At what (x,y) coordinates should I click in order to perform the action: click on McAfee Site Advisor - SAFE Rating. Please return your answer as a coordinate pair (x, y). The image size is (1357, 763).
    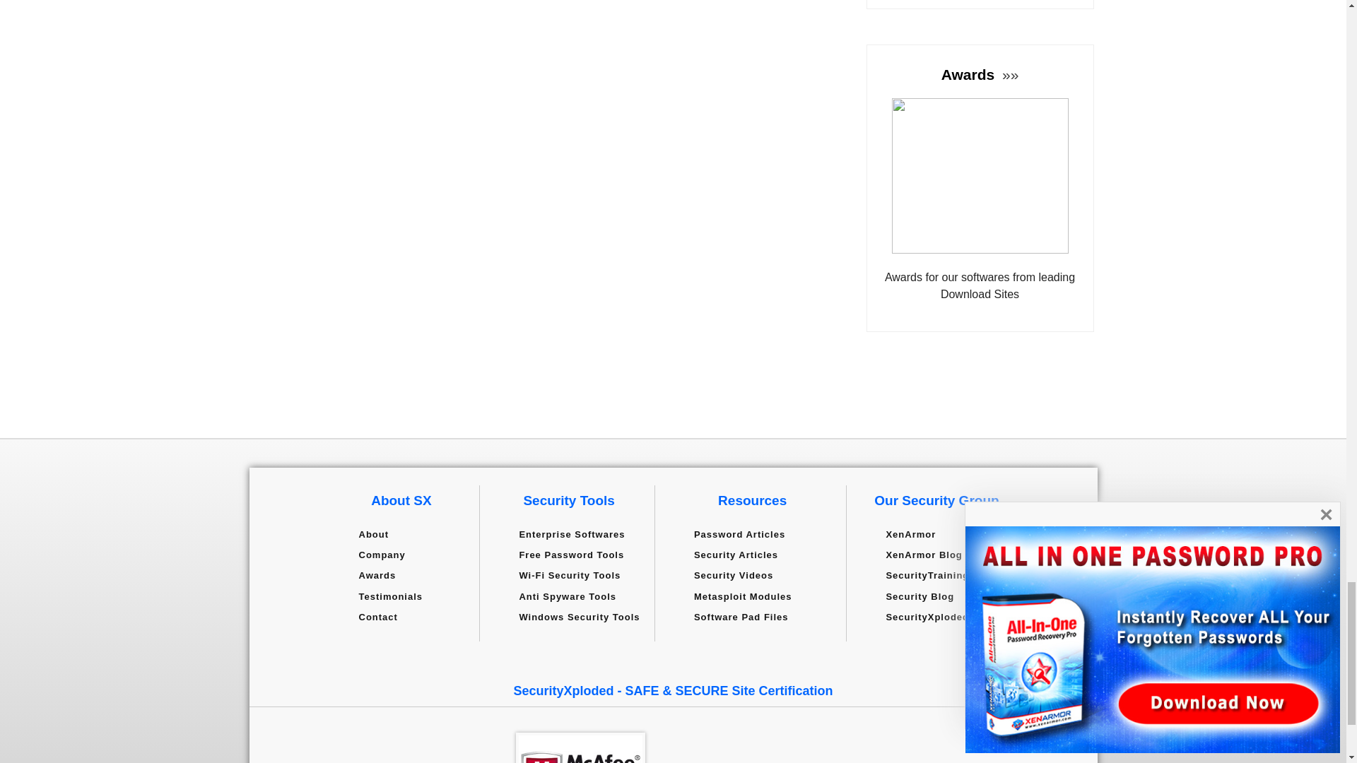
    Looking at the image, I should click on (580, 747).